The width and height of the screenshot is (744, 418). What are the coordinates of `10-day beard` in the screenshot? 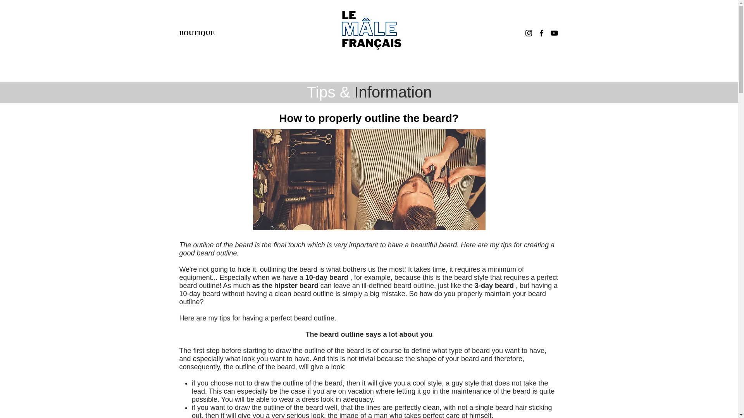 It's located at (326, 277).